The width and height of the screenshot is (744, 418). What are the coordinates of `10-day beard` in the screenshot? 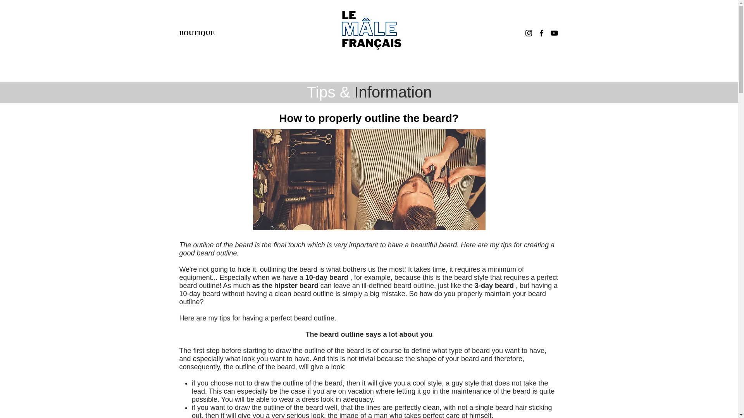 It's located at (326, 277).